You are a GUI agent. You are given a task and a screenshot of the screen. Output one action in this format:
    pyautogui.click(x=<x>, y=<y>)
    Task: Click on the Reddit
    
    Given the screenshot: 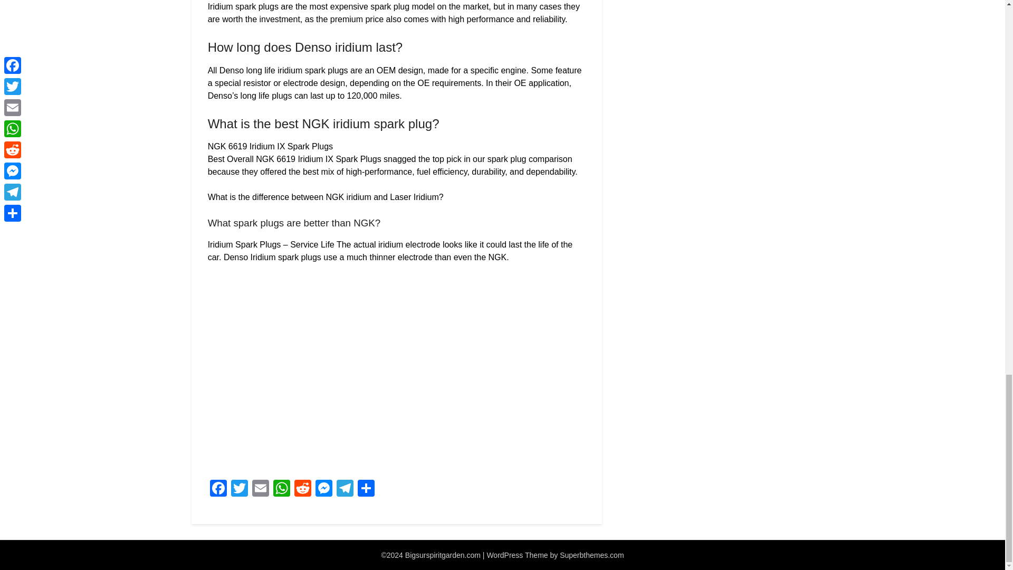 What is the action you would take?
    pyautogui.click(x=303, y=490)
    